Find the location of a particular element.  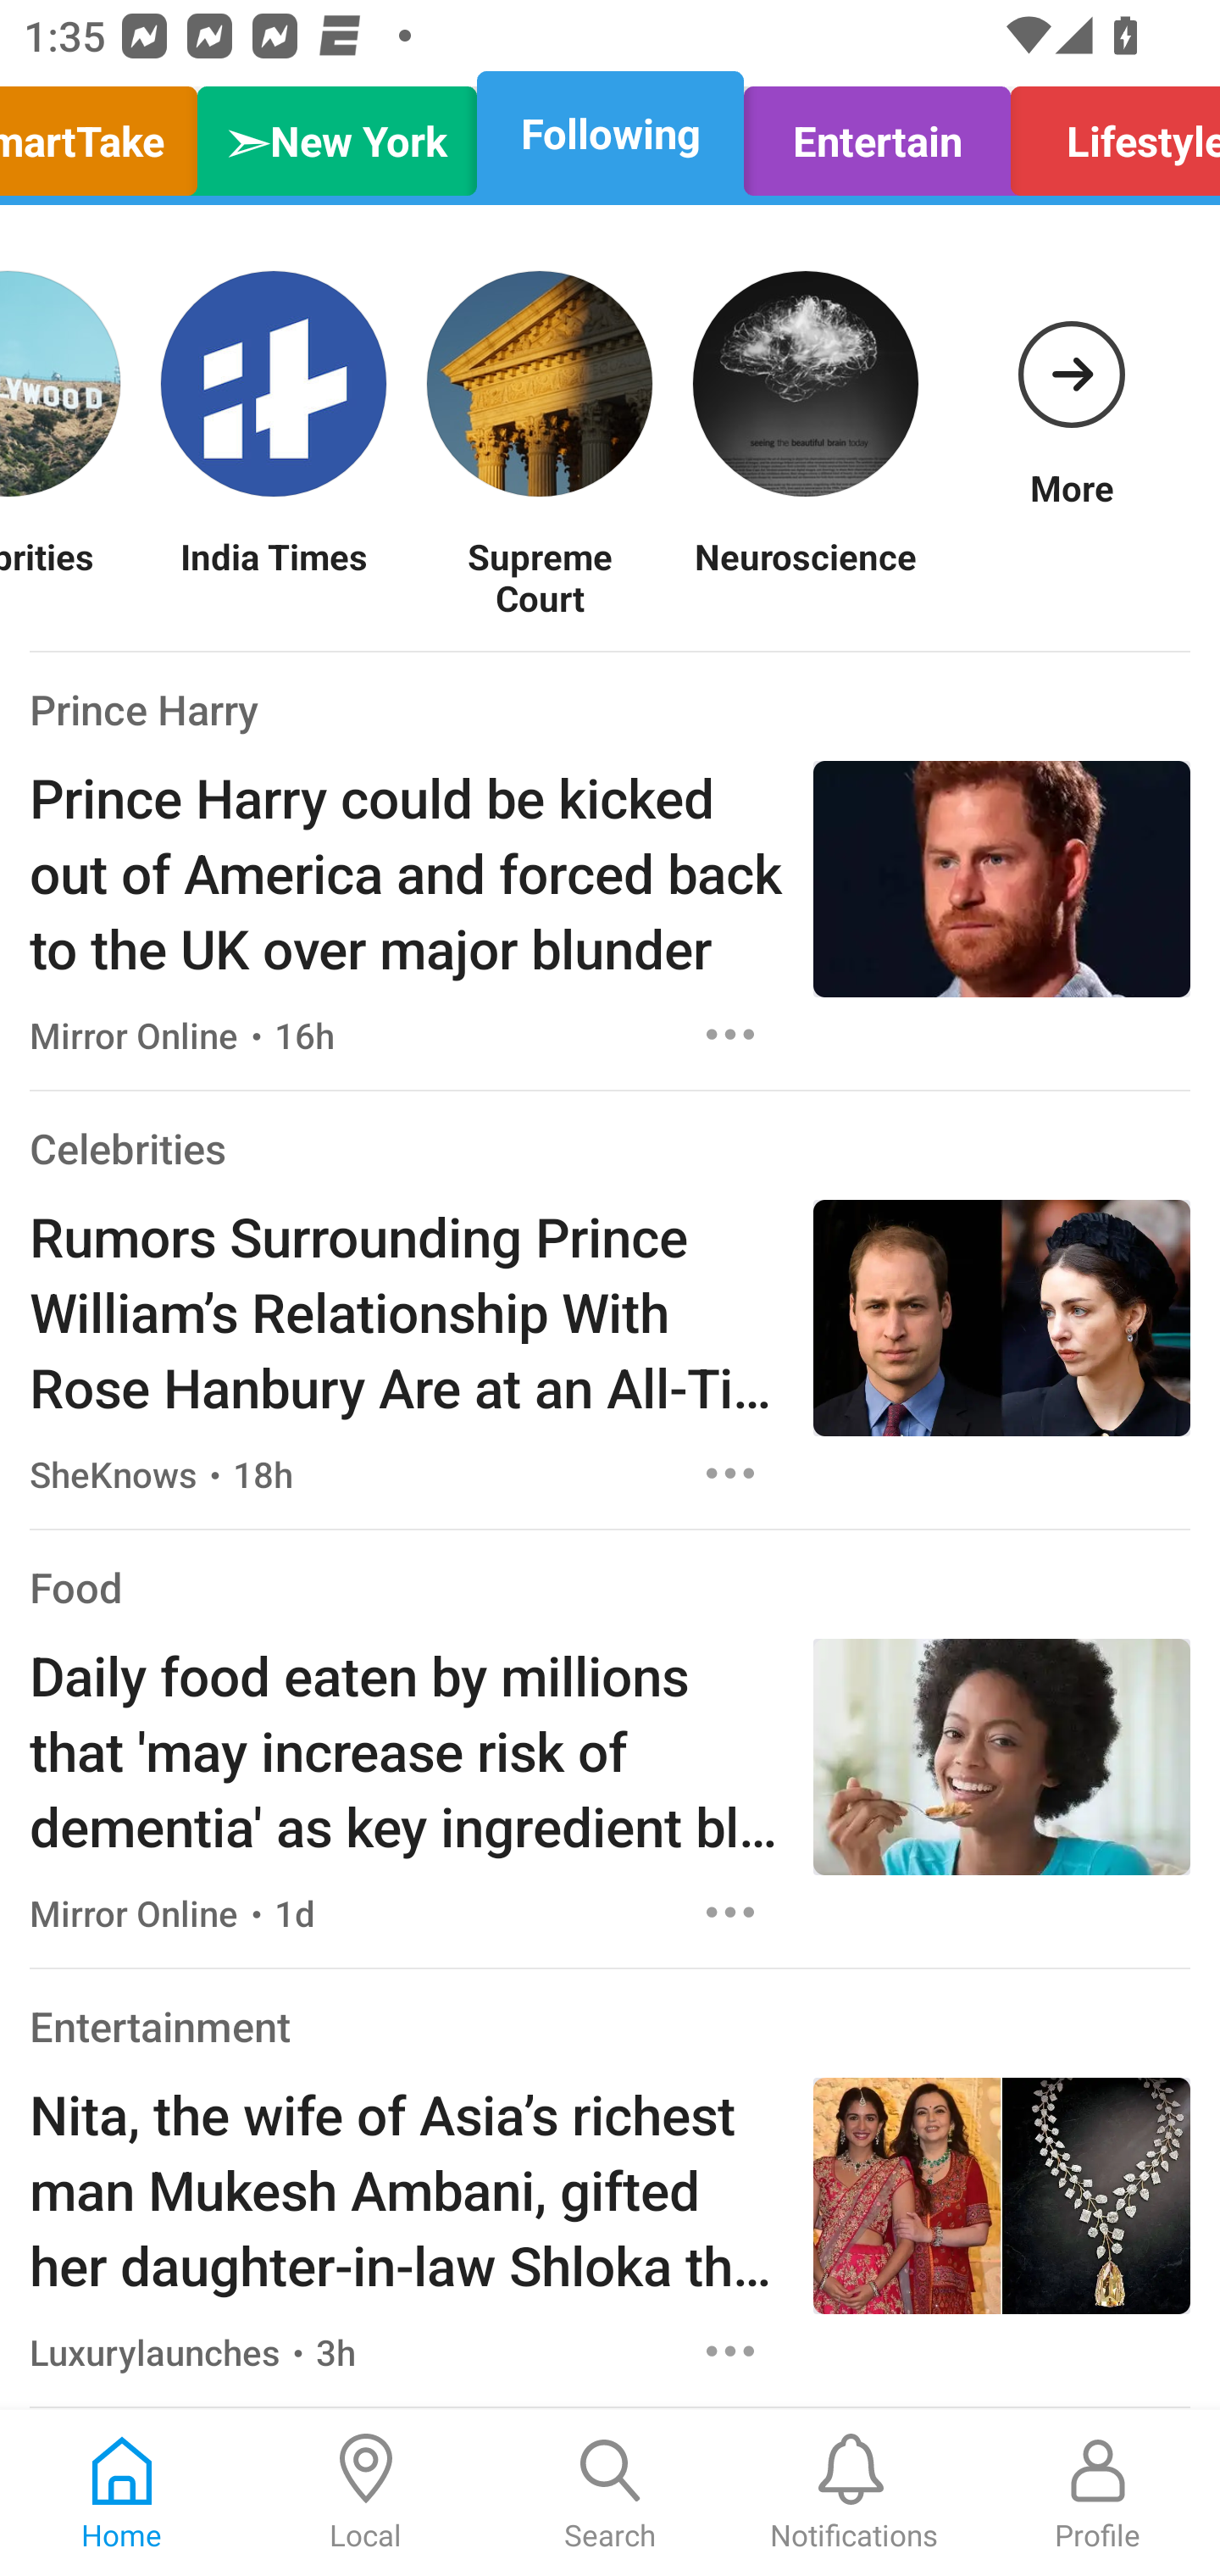

Prince Harry is located at coordinates (144, 708).